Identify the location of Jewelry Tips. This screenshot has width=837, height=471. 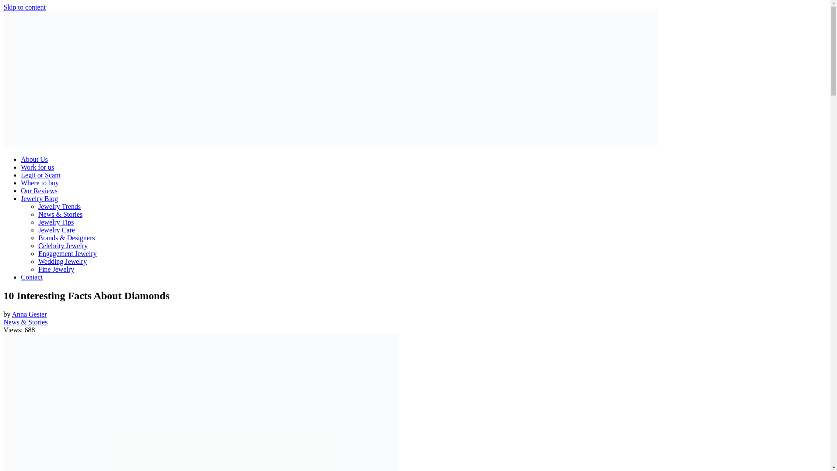
(56, 222).